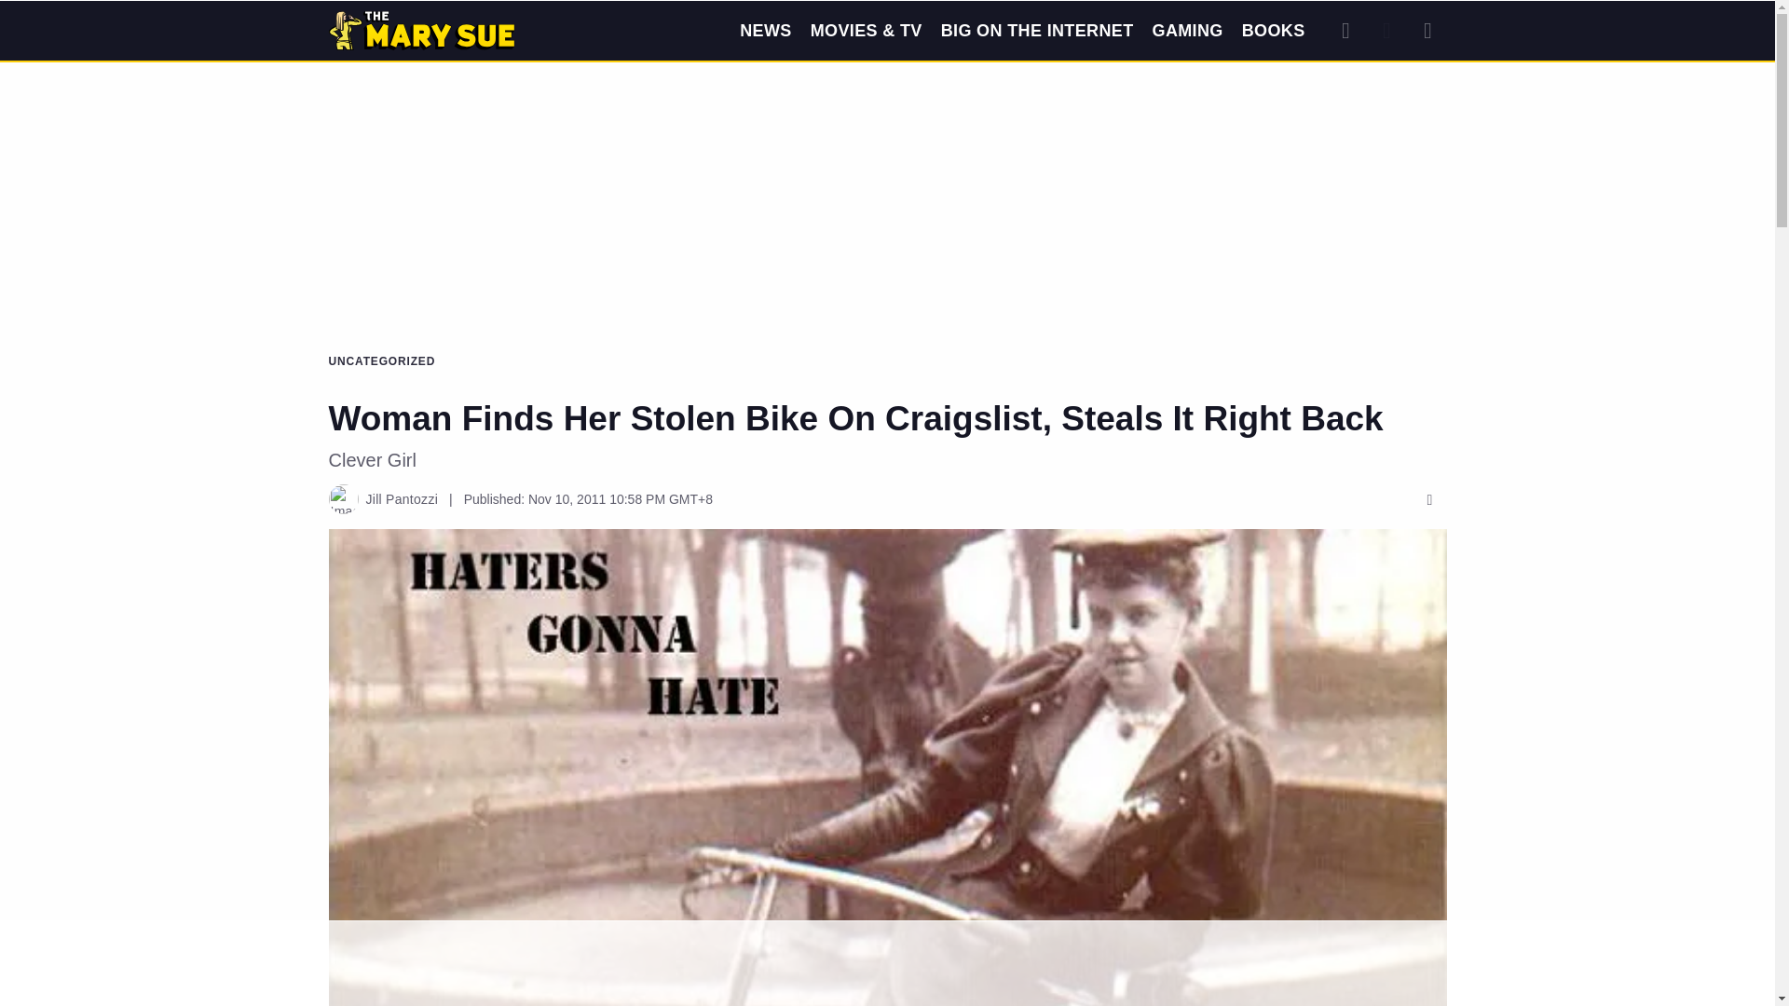  What do you see at coordinates (1037, 30) in the screenshot?
I see `BIG ON THE INTERNET` at bounding box center [1037, 30].